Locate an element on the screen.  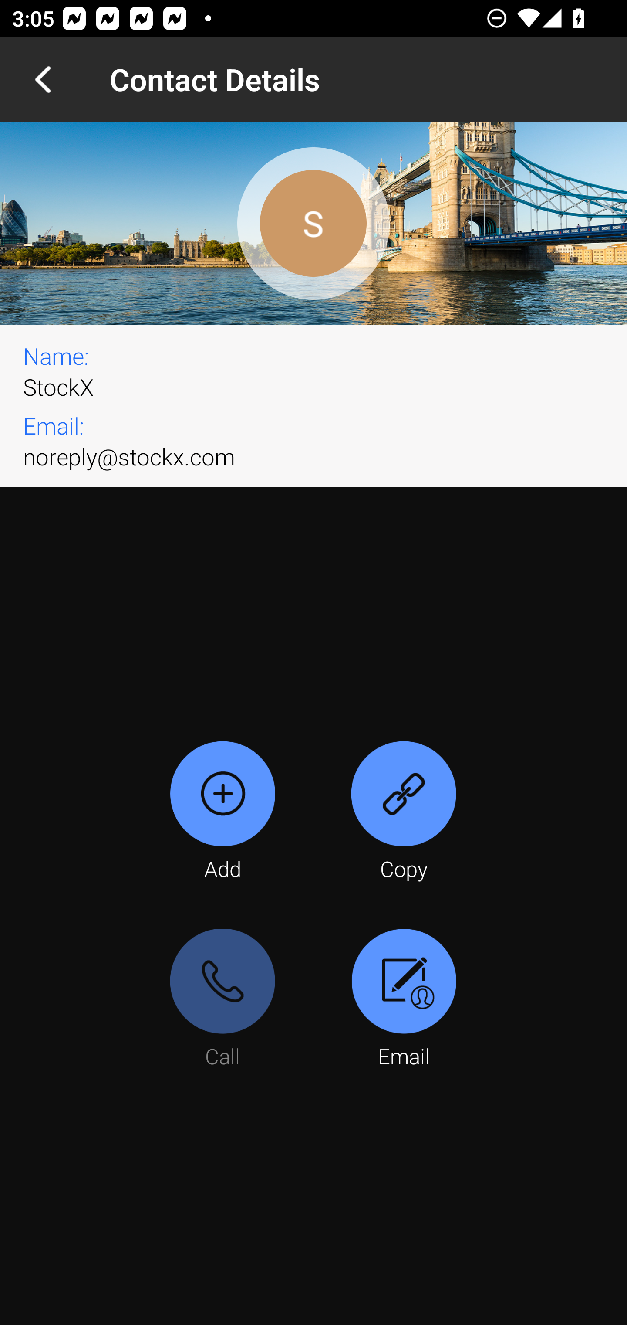
Copy is located at coordinates (404, 812).